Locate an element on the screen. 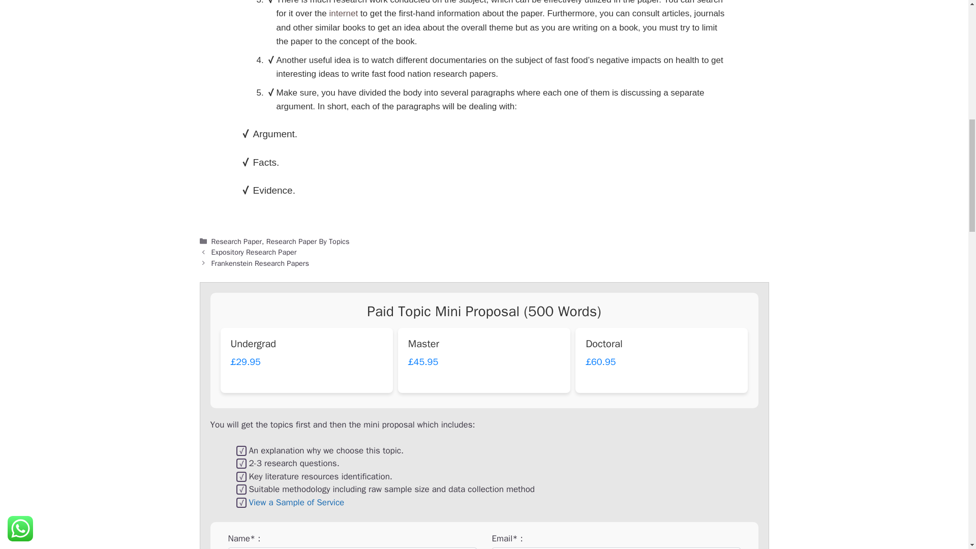  Frankenstein Research Papers is located at coordinates (260, 263).